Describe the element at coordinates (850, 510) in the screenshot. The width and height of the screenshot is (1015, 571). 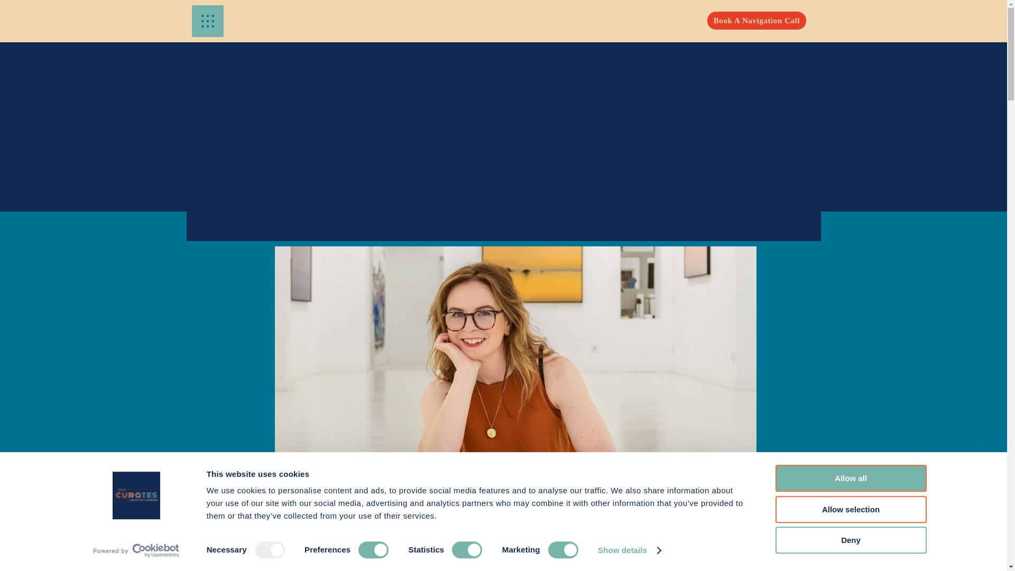
I see `Allow selection` at that location.